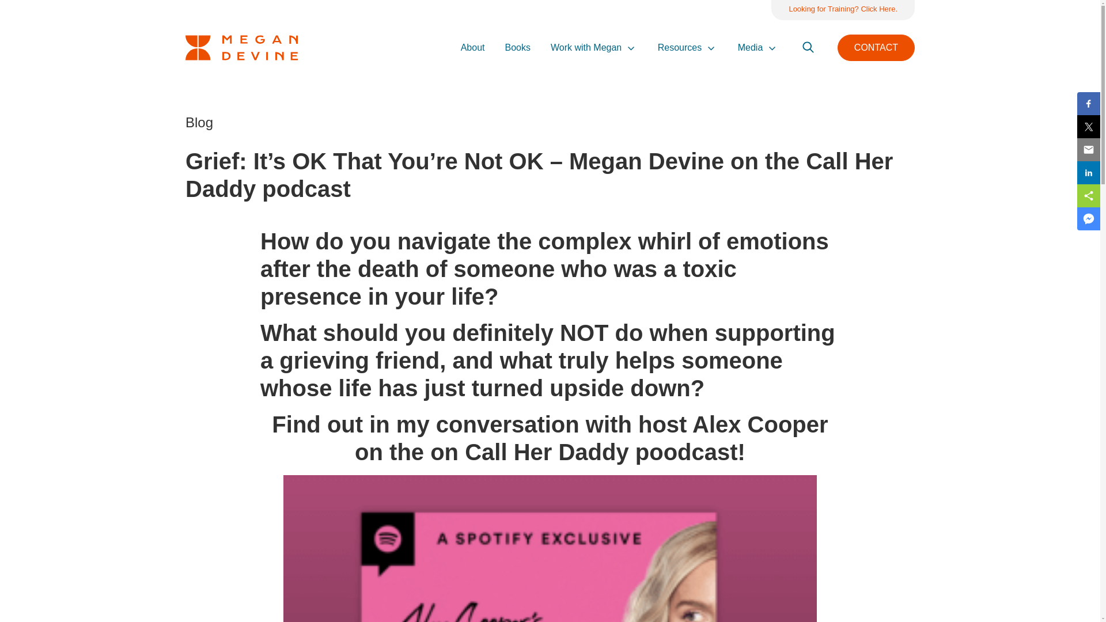  Describe the element at coordinates (586, 48) in the screenshot. I see `Work with Megan` at that location.